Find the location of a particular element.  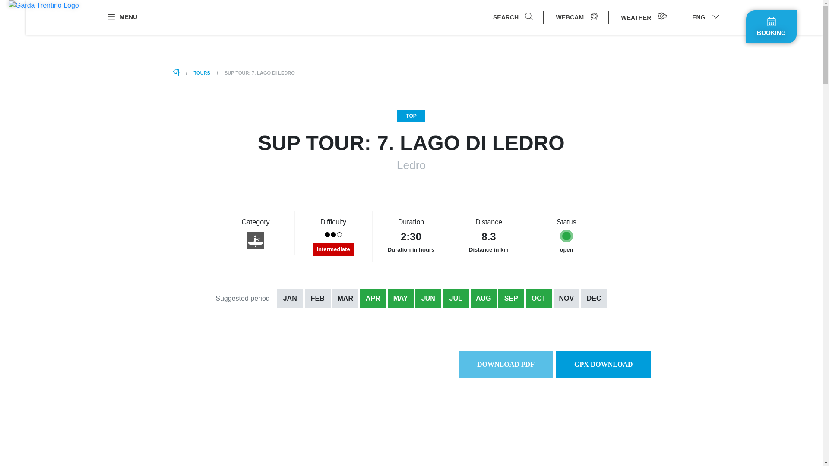

tours is located at coordinates (202, 72).